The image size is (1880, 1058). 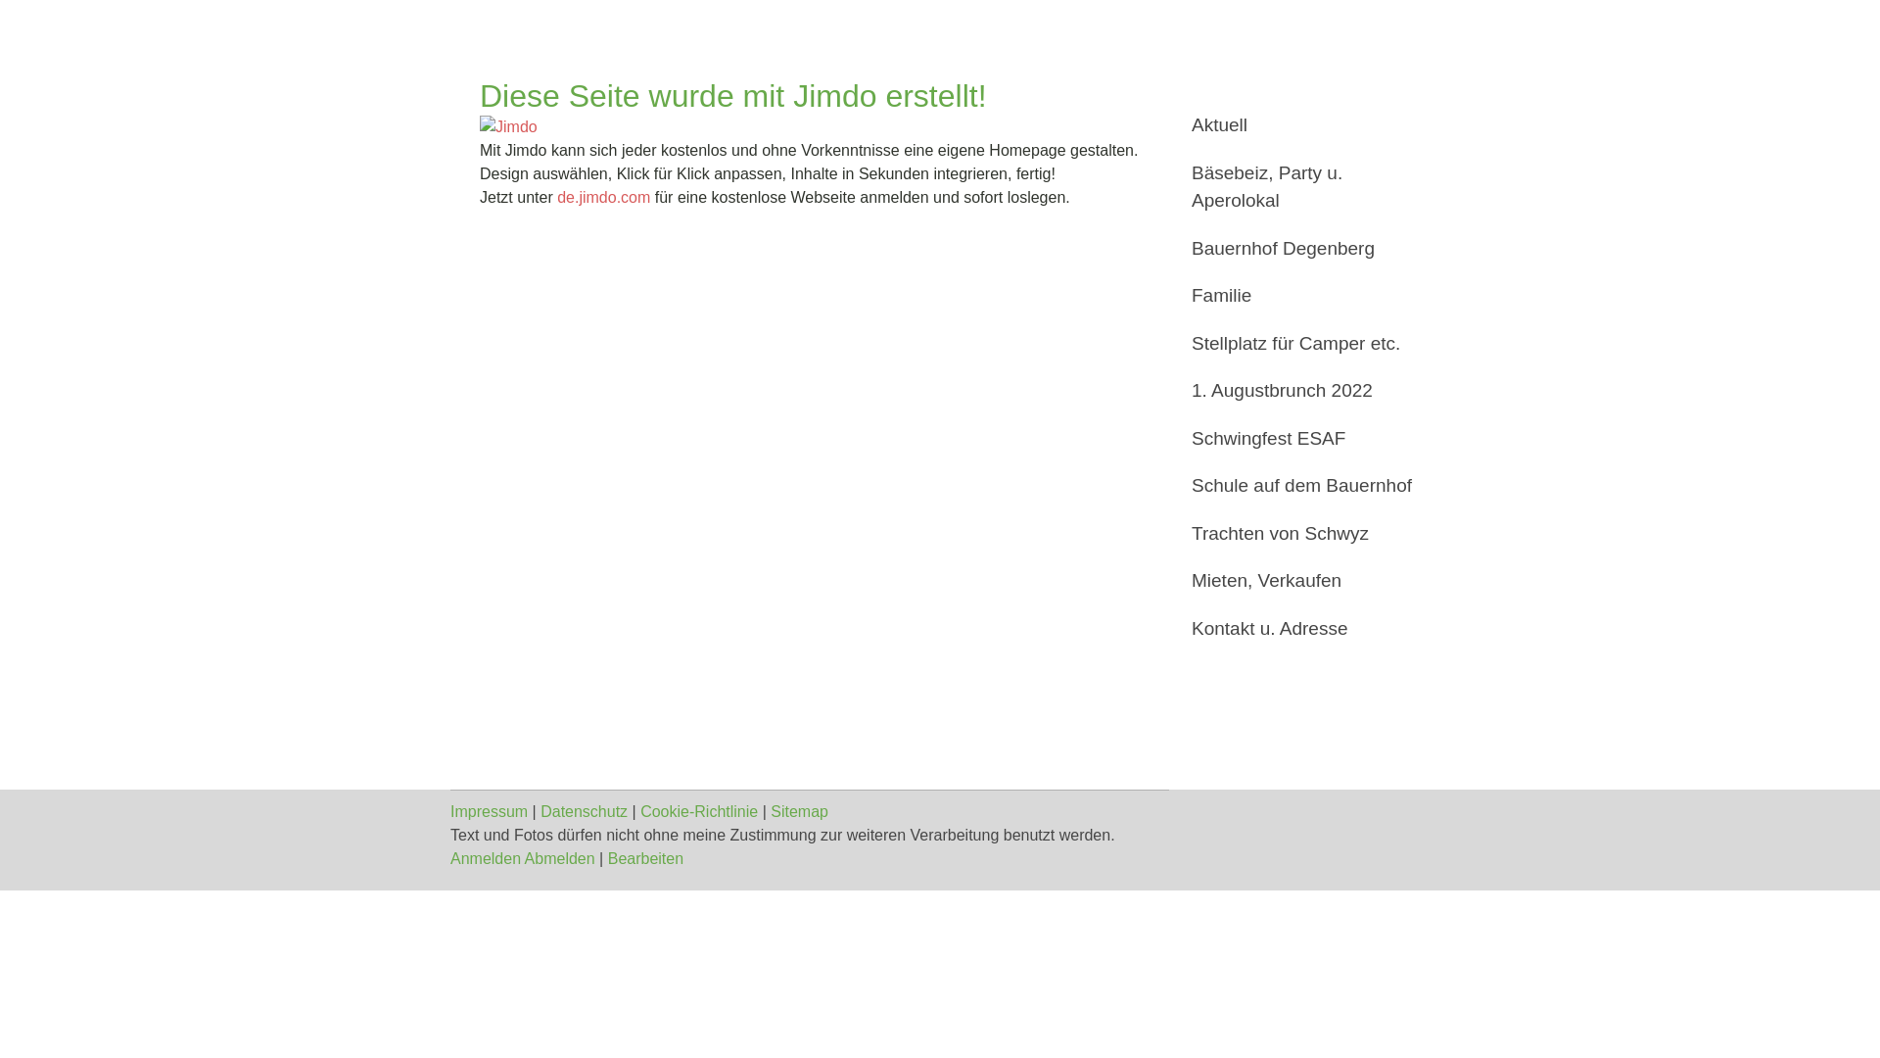 I want to click on Familie, so click(x=1302, y=296).